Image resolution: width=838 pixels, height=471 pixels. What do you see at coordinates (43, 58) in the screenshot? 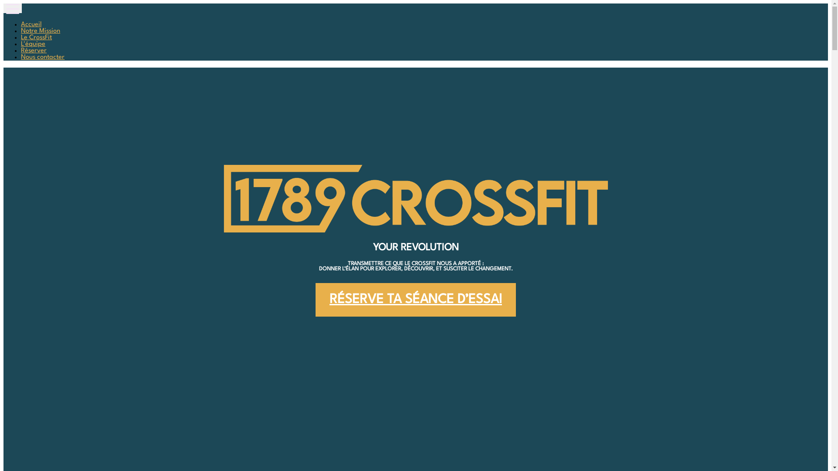
I see `Nous contacter` at bounding box center [43, 58].